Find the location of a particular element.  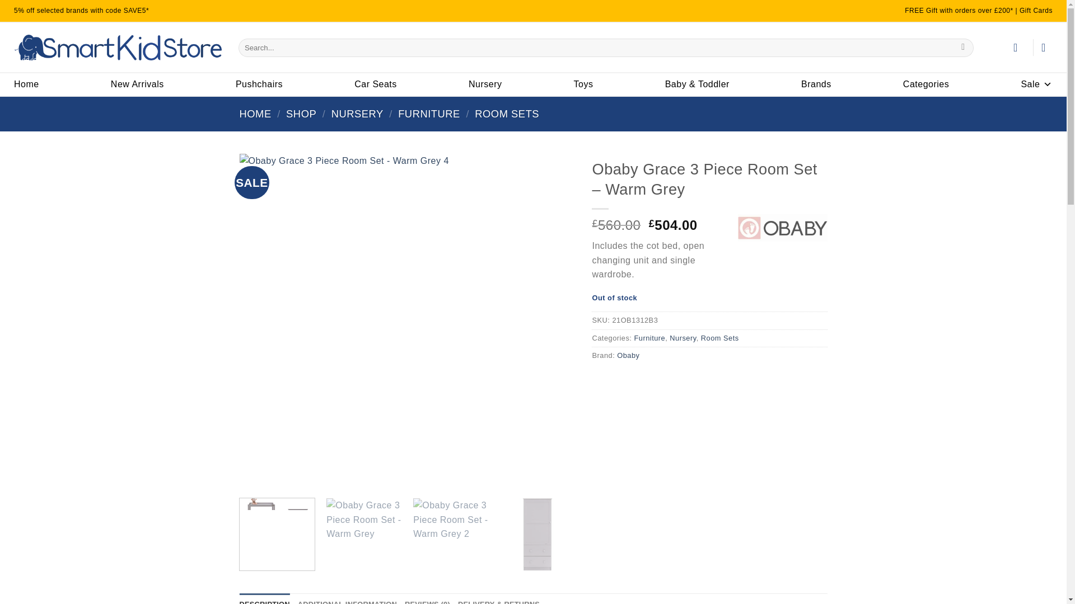

Share on Twitter is located at coordinates (663, 380).